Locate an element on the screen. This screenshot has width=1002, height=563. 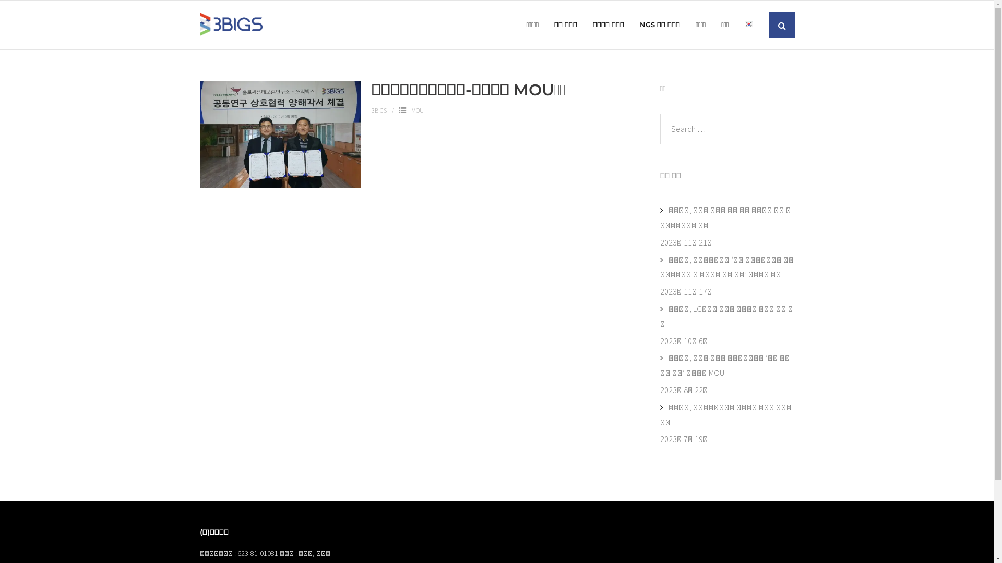
3BIGS is located at coordinates (379, 111).